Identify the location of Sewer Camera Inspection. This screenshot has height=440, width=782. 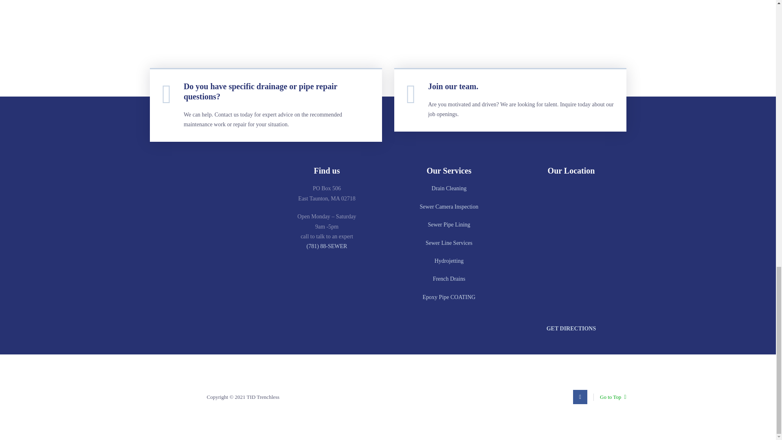
(449, 207).